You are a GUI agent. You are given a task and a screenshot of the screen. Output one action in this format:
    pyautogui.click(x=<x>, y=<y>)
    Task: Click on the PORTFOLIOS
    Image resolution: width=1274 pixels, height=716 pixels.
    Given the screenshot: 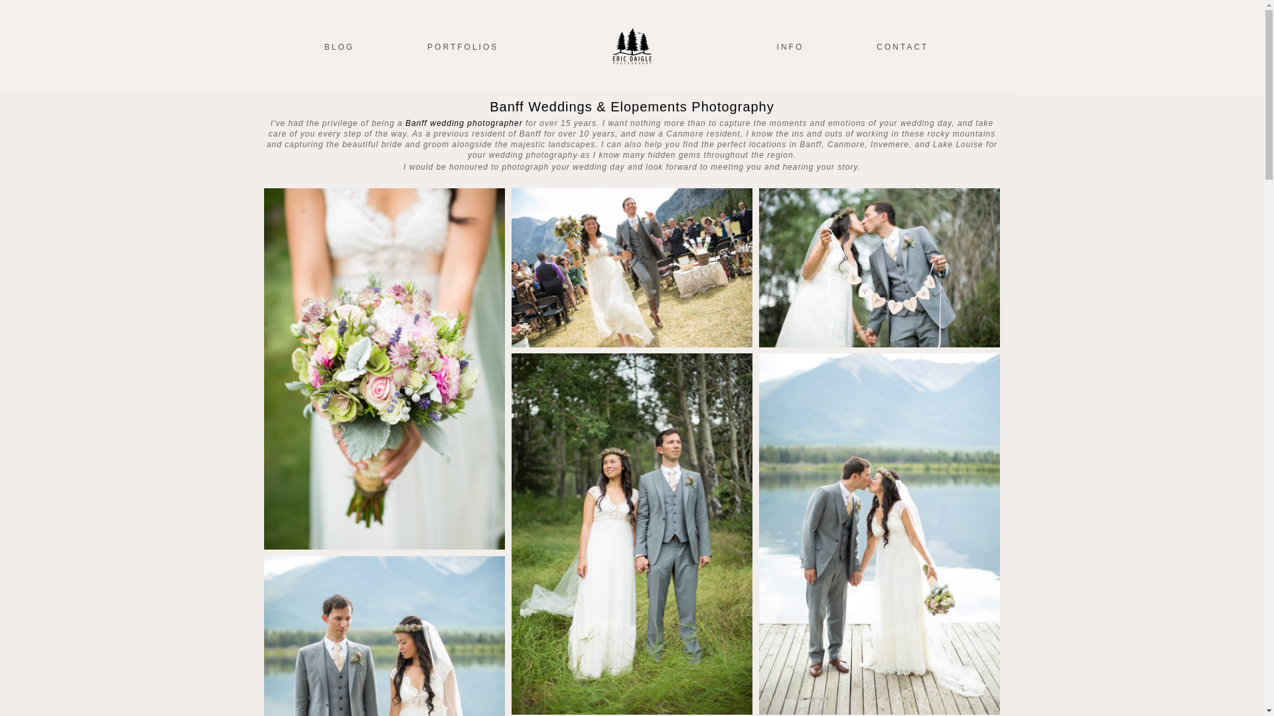 What is the action you would take?
    pyautogui.click(x=462, y=46)
    